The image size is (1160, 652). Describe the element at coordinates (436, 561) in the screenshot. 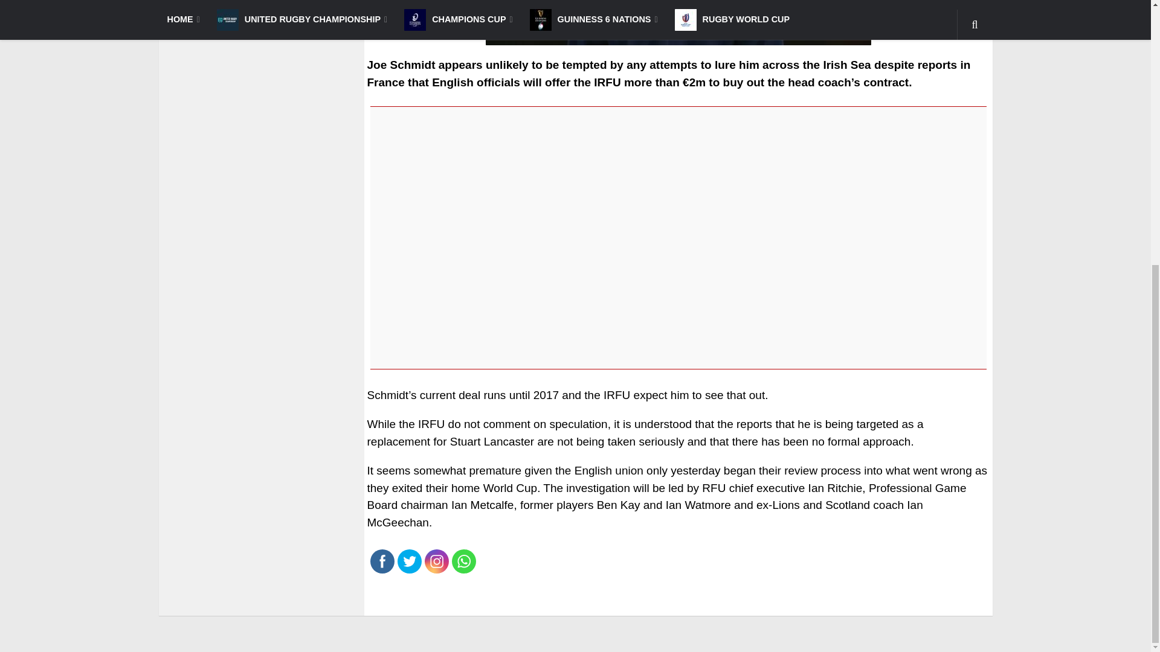

I see `Instagram` at that location.